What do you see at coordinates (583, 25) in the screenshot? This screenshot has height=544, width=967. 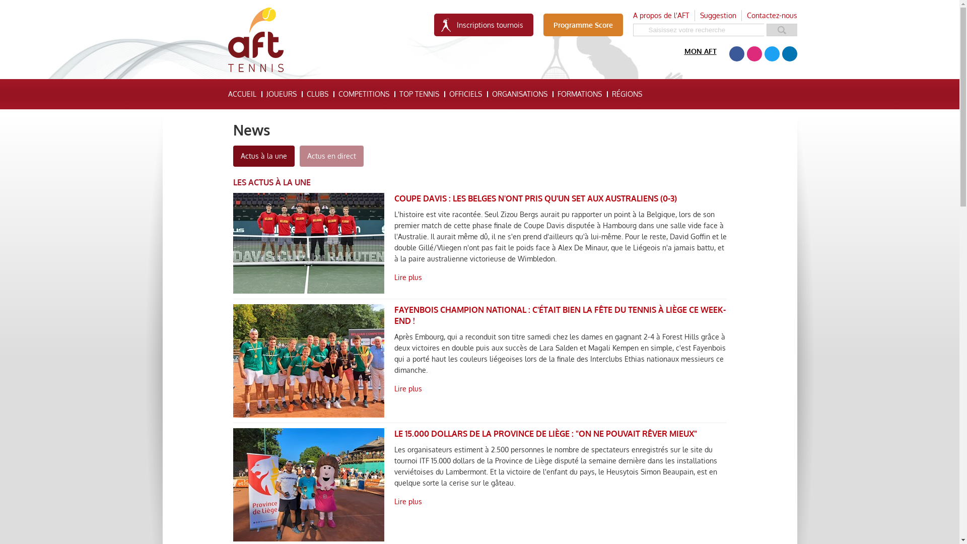 I see `Programme Score` at bounding box center [583, 25].